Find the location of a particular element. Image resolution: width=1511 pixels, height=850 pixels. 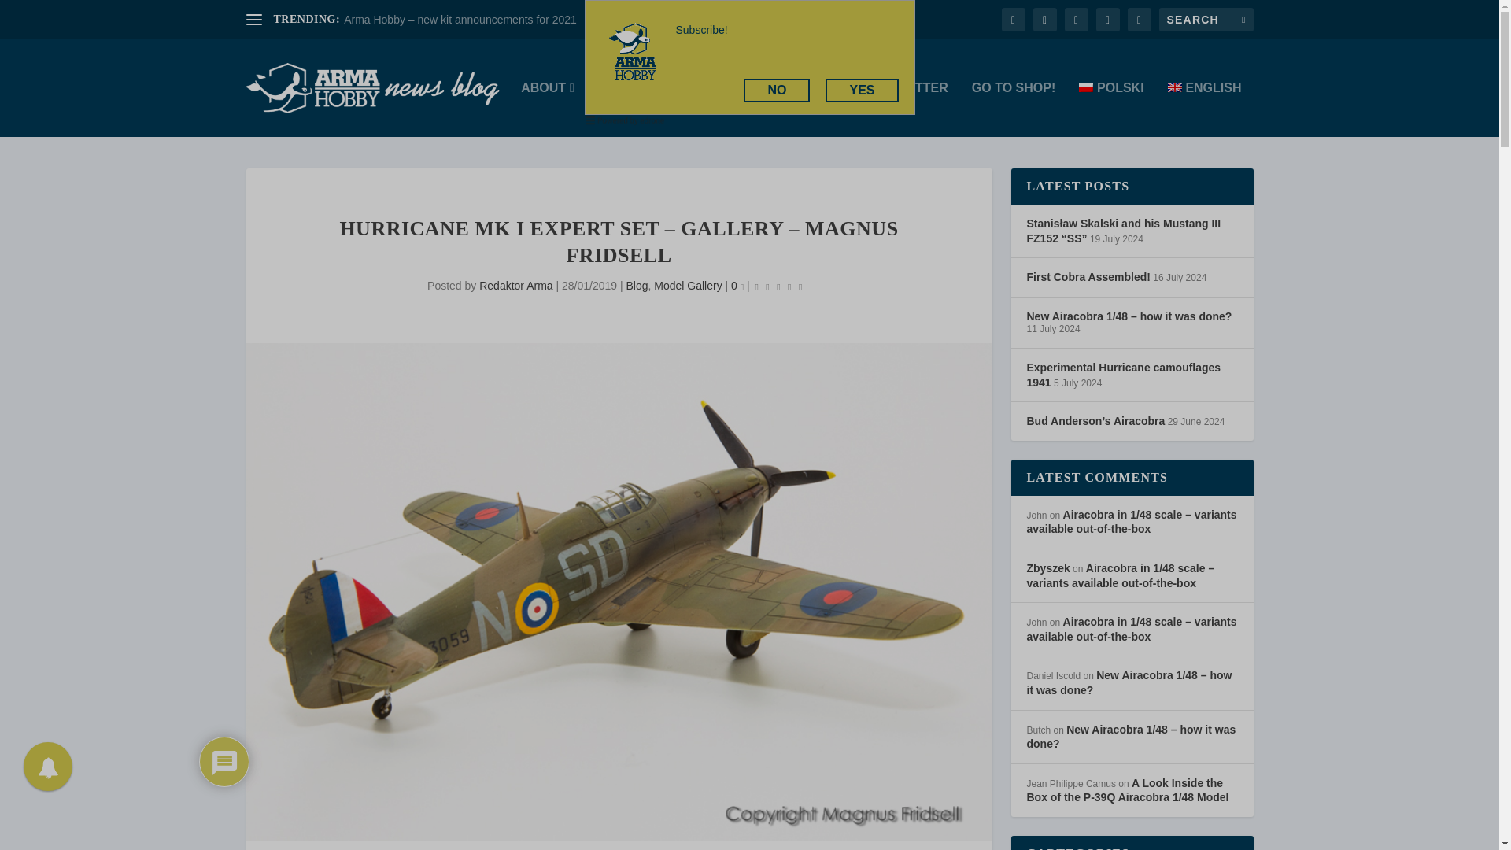

POLSKI is located at coordinates (1111, 109).